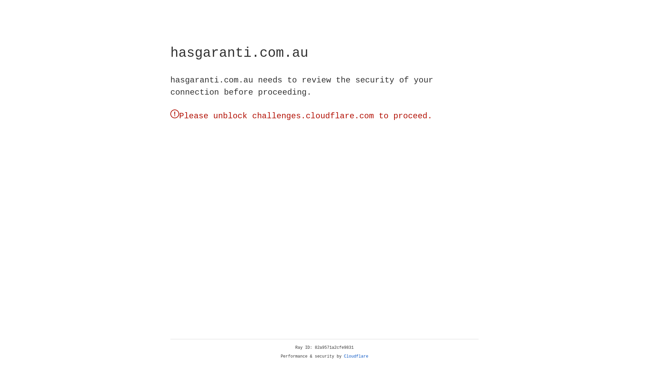 The width and height of the screenshot is (649, 365). What do you see at coordinates (356, 357) in the screenshot?
I see `Cloudflare` at bounding box center [356, 357].